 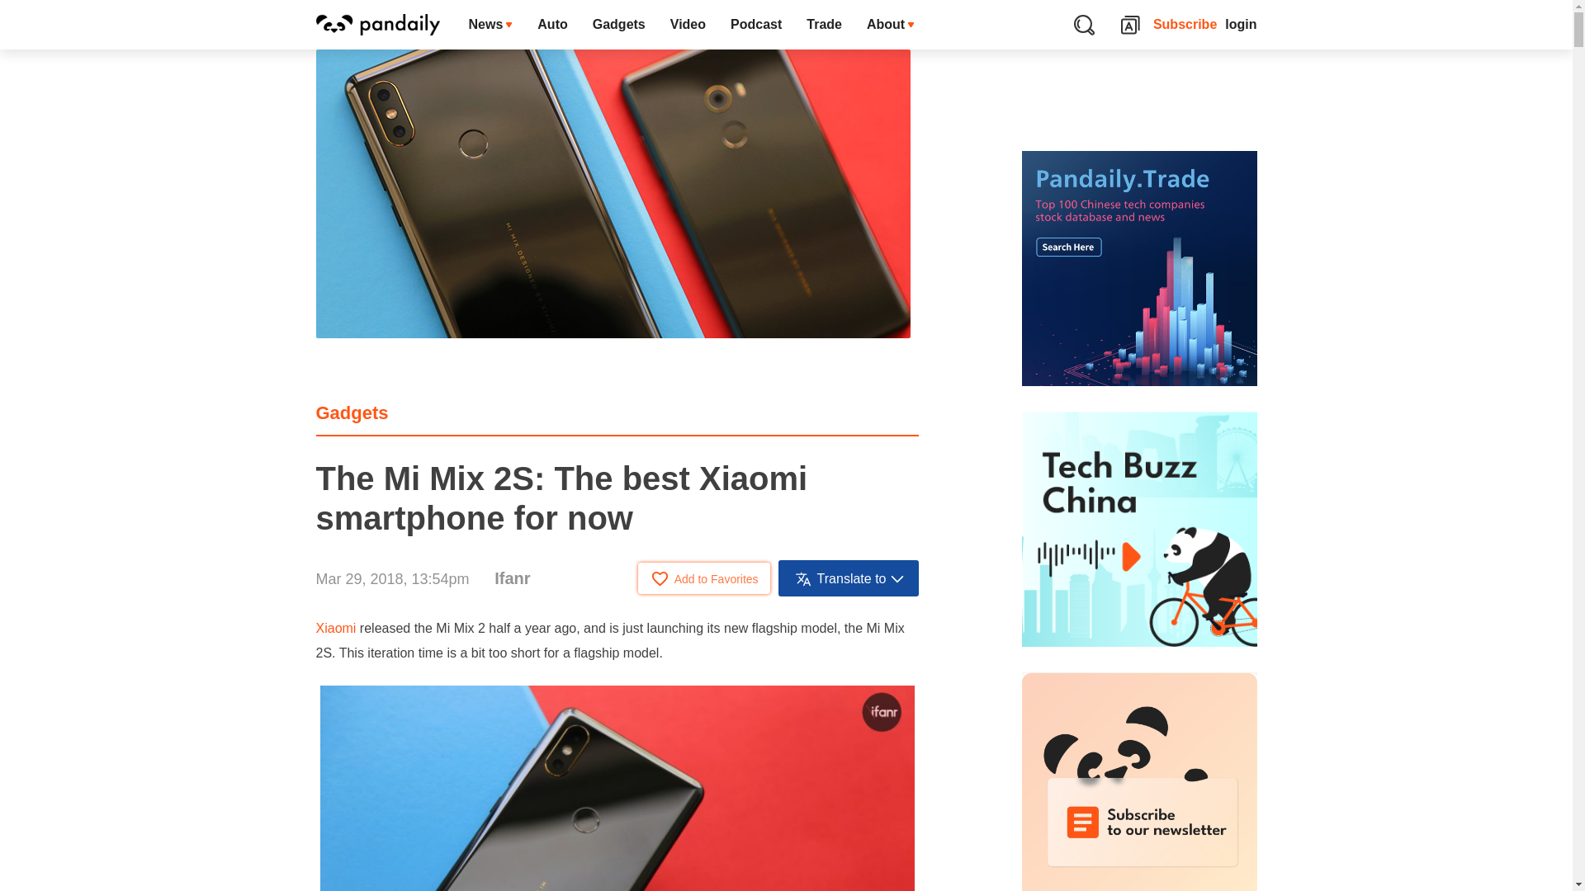 I want to click on Ifanr, so click(x=512, y=577).